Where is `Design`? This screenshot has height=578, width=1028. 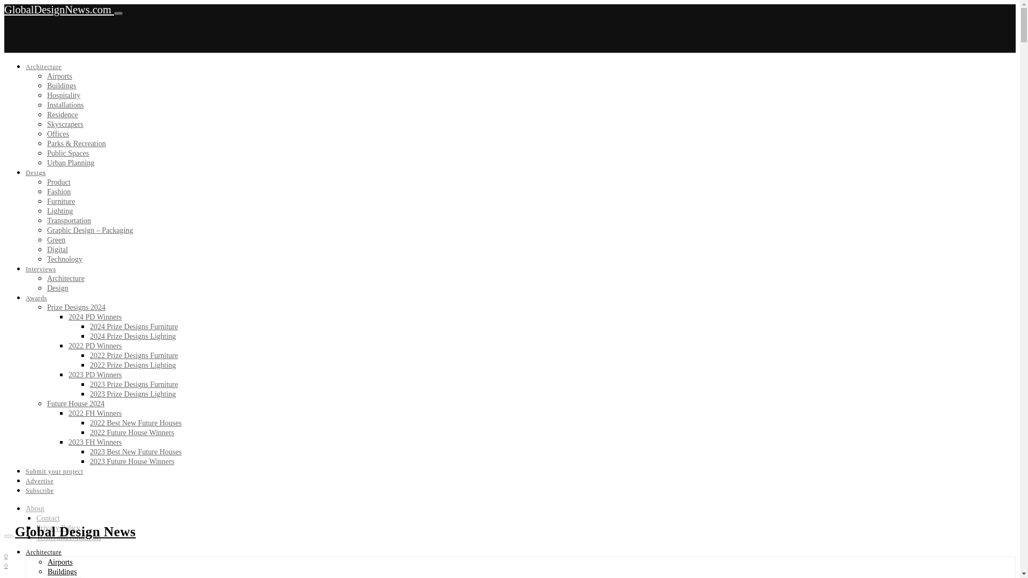
Design is located at coordinates (36, 173).